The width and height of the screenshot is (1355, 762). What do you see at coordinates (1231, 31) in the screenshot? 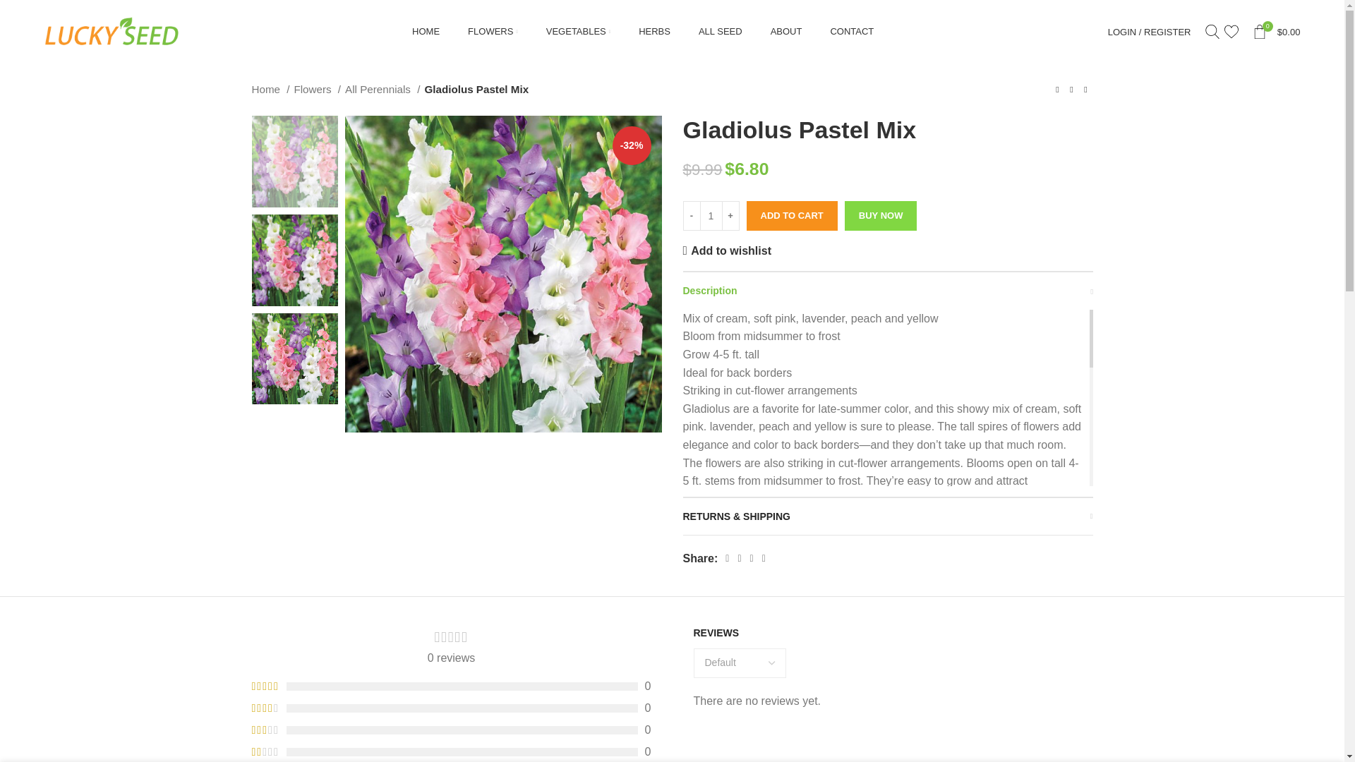
I see `My Wishlist` at bounding box center [1231, 31].